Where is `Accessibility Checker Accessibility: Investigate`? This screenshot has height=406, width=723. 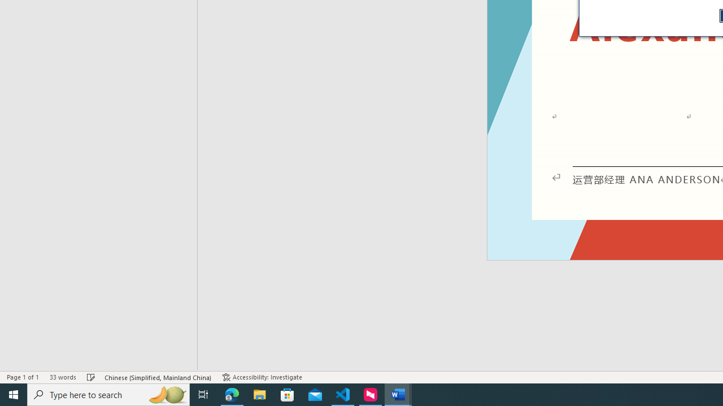 Accessibility Checker Accessibility: Investigate is located at coordinates (262, 377).